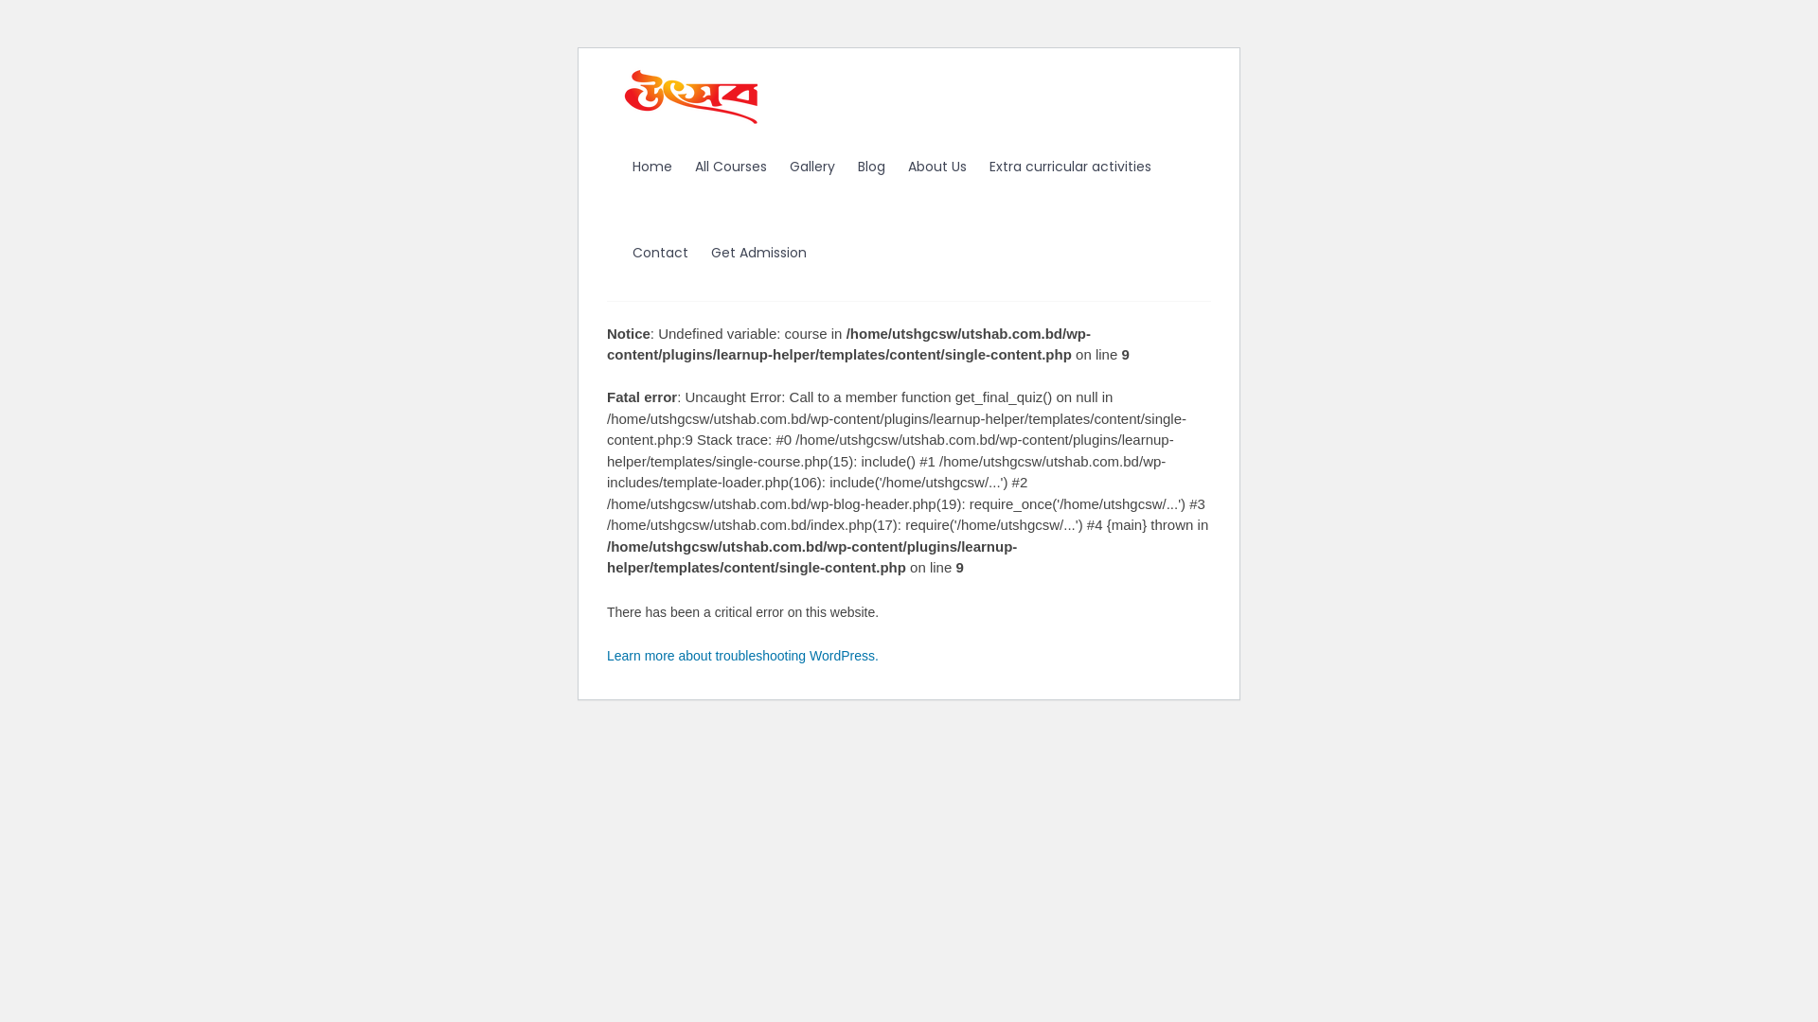 This screenshot has height=1022, width=1818. Describe the element at coordinates (759, 254) in the screenshot. I see `Get Admission` at that location.